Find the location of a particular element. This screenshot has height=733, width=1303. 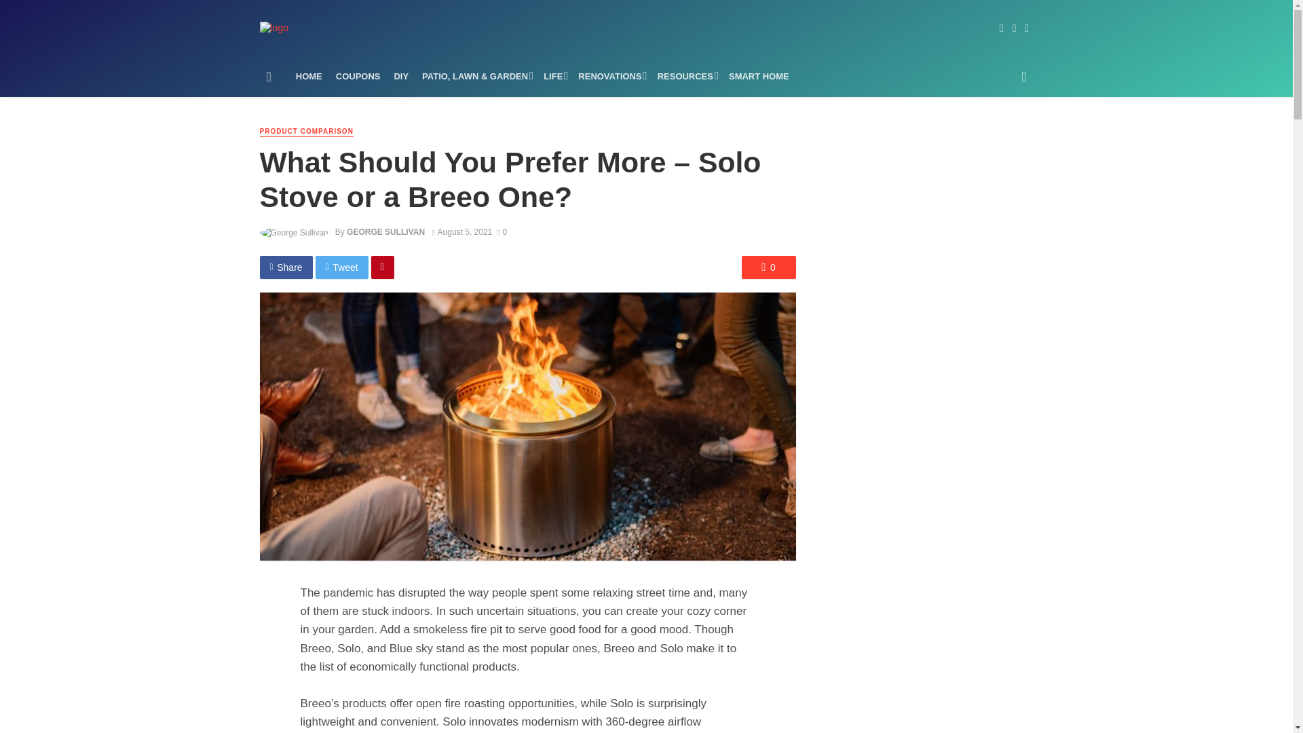

0 is located at coordinates (501, 231).